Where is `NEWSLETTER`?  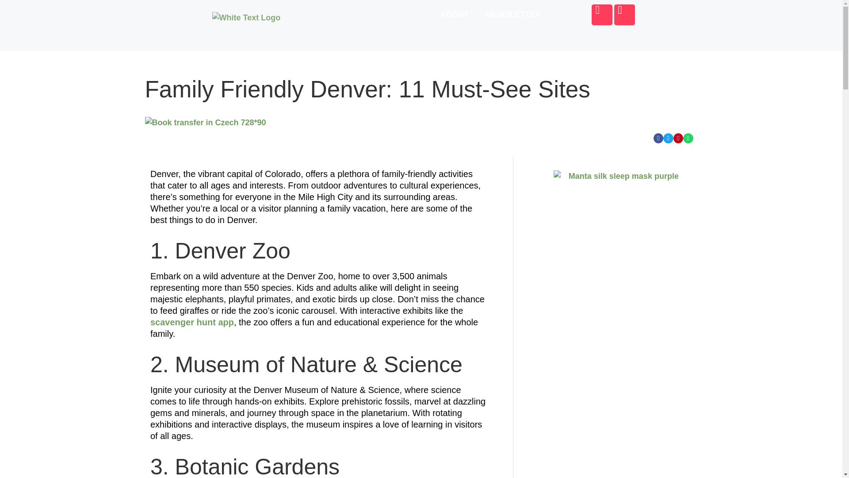
NEWSLETTER is located at coordinates (513, 14).